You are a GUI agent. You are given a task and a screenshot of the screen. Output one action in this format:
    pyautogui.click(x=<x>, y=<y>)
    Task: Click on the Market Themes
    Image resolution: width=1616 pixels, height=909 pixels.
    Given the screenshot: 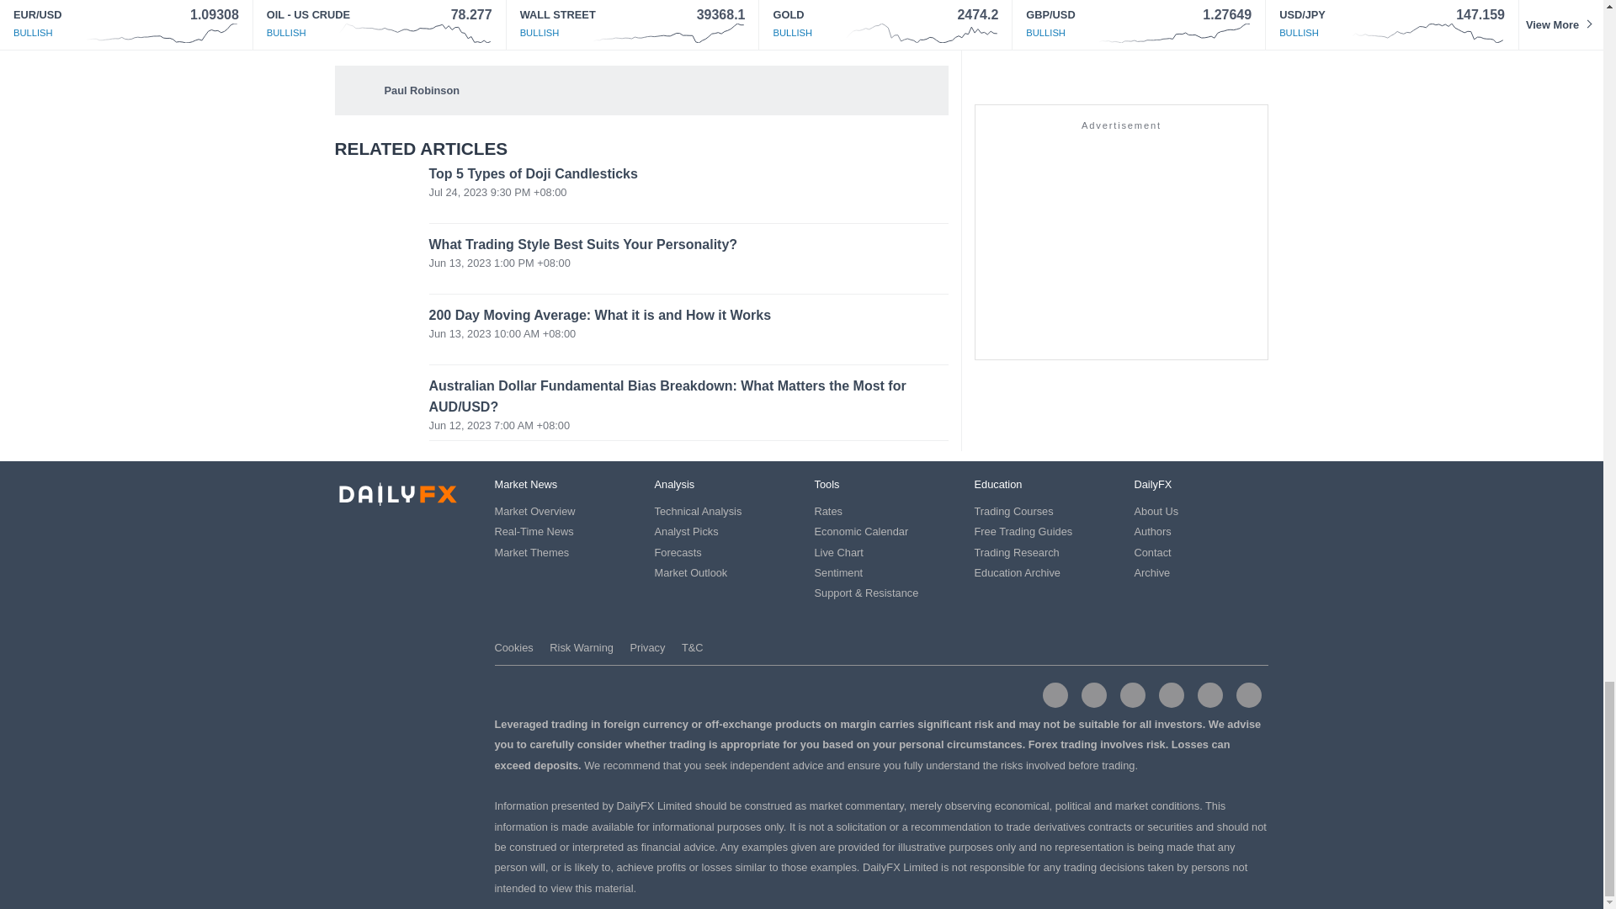 What is the action you would take?
    pyautogui.click(x=532, y=552)
    